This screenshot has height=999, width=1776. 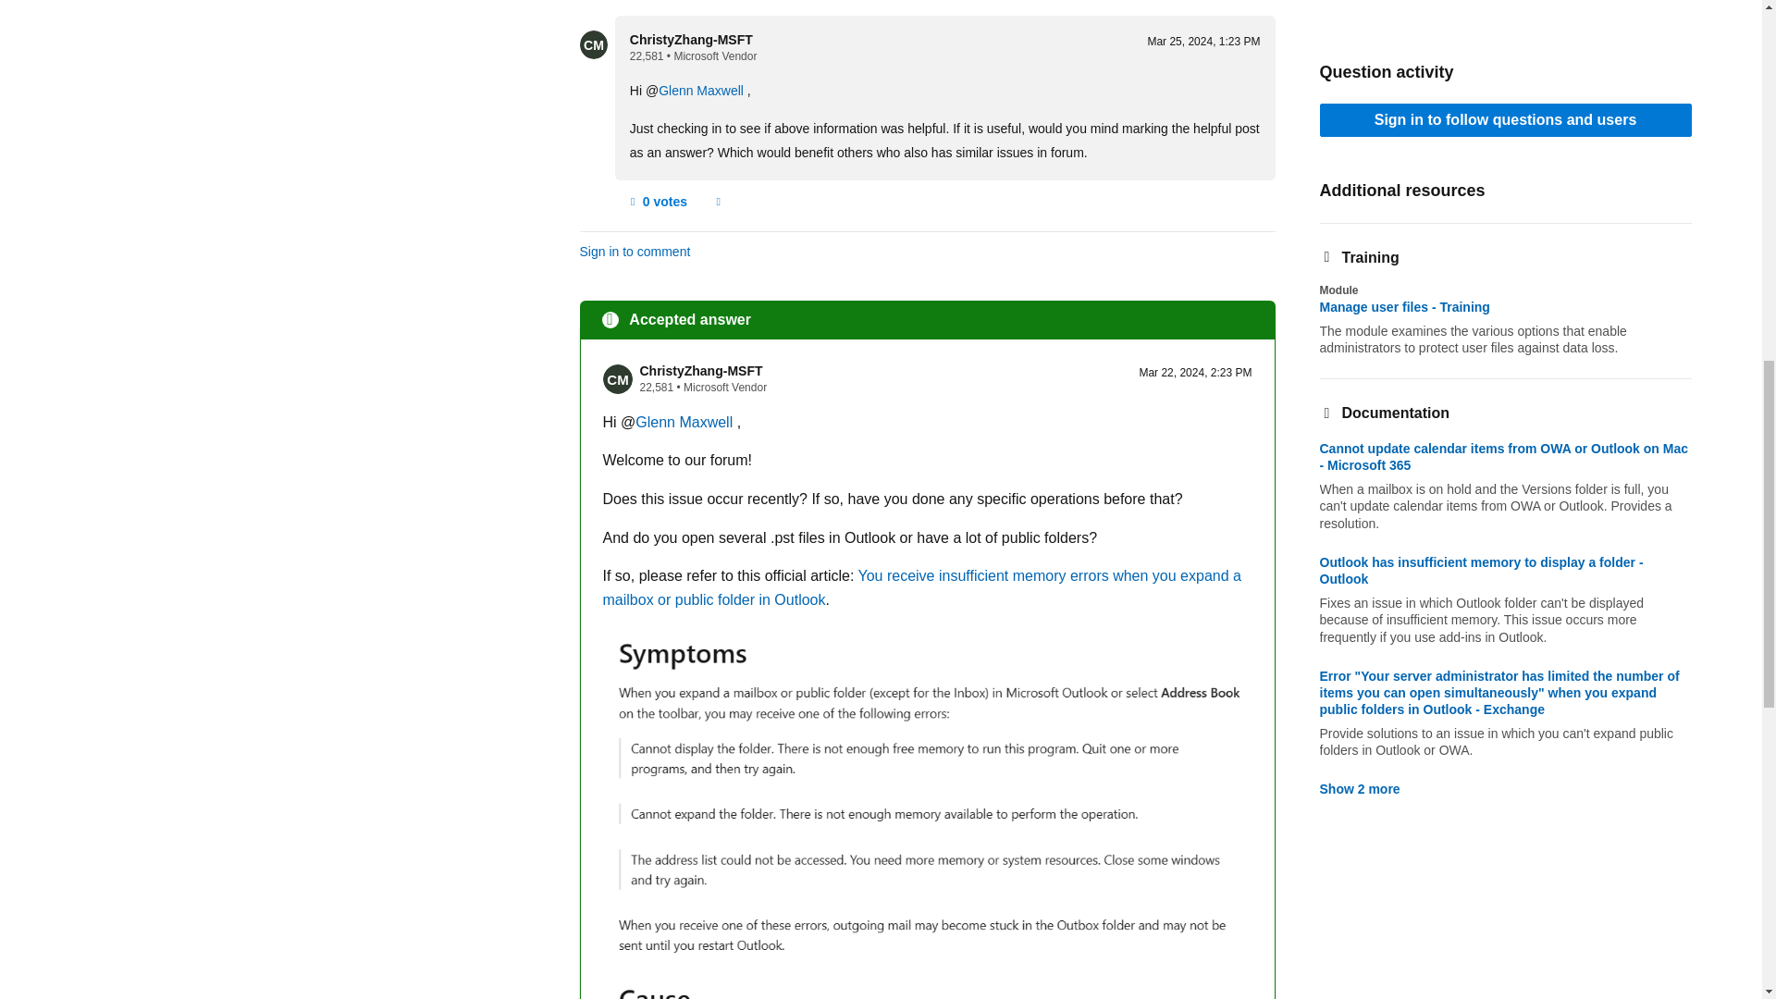 What do you see at coordinates (718, 203) in the screenshot?
I see `Report a concern` at bounding box center [718, 203].